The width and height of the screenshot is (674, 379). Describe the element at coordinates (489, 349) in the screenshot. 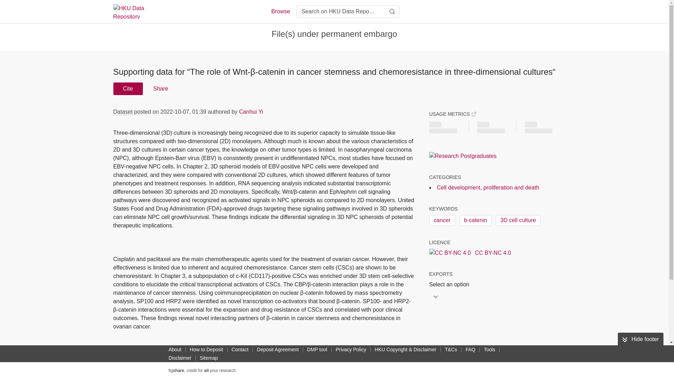

I see `Tools` at that location.